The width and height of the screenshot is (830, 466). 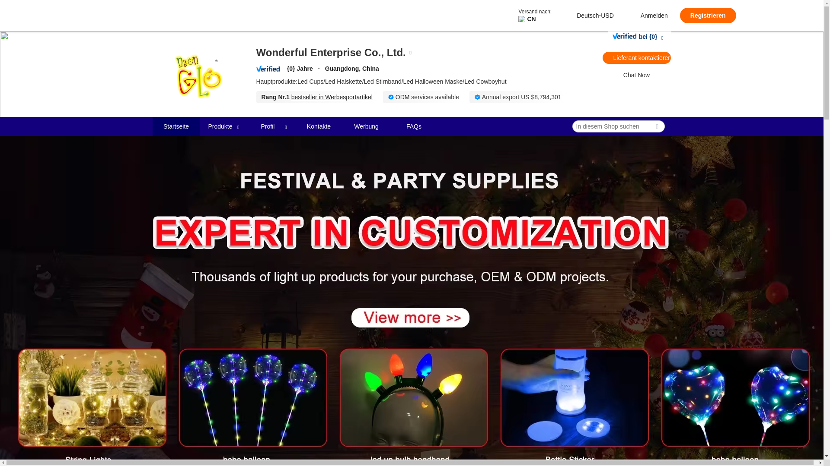 What do you see at coordinates (220, 126) in the screenshot?
I see `Produkte` at bounding box center [220, 126].